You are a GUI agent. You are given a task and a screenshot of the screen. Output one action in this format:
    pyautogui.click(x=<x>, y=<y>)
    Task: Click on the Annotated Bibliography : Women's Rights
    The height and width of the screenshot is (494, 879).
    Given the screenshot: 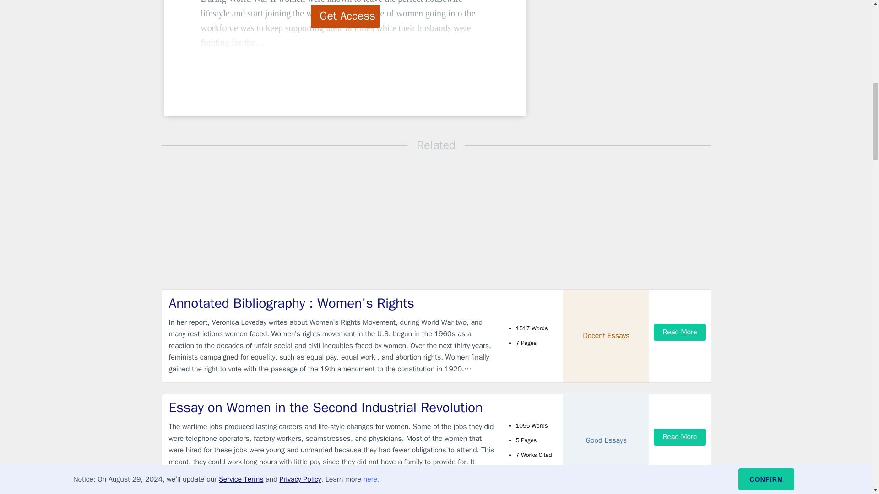 What is the action you would take?
    pyautogui.click(x=331, y=303)
    